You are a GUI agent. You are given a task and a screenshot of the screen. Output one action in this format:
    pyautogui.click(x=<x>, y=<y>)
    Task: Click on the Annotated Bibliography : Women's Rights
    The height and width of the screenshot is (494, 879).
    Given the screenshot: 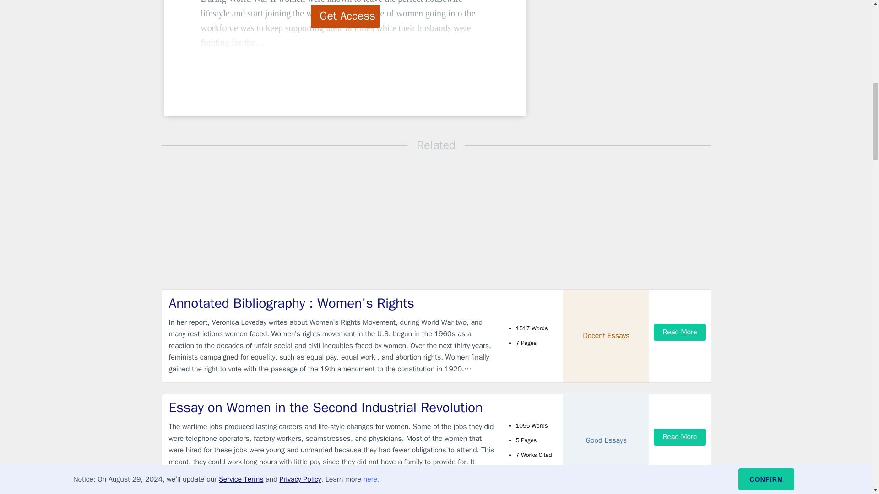 What is the action you would take?
    pyautogui.click(x=331, y=303)
    